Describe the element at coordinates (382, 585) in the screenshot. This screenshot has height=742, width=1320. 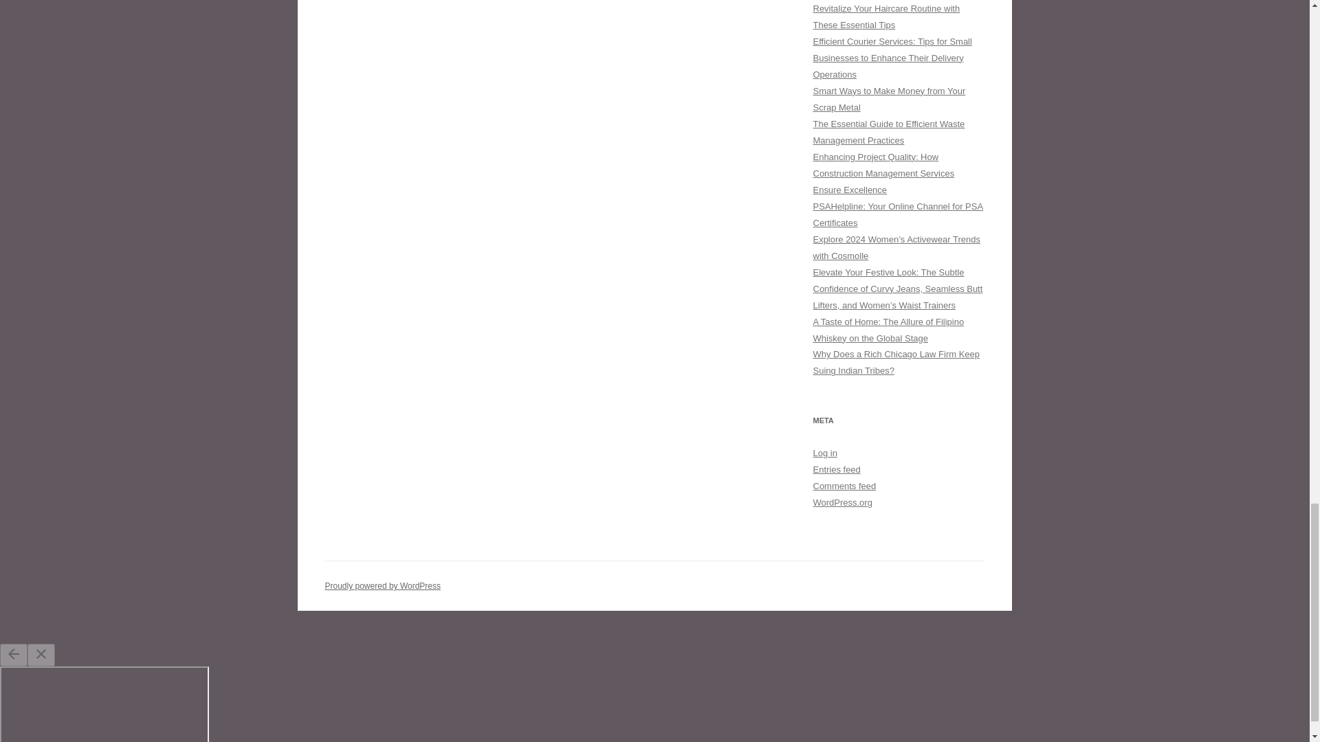
I see `Semantic Personal Publishing Platform` at that location.